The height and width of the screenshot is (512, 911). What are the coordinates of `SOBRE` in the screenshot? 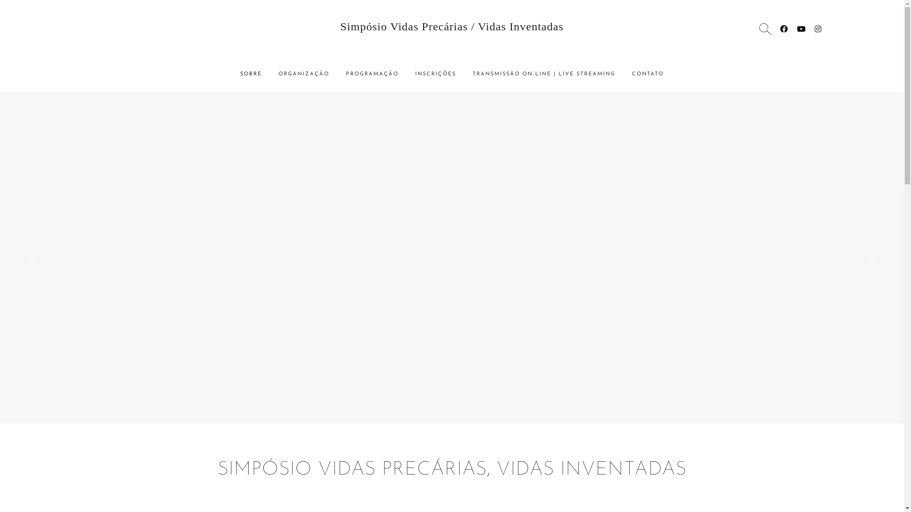 It's located at (251, 74).